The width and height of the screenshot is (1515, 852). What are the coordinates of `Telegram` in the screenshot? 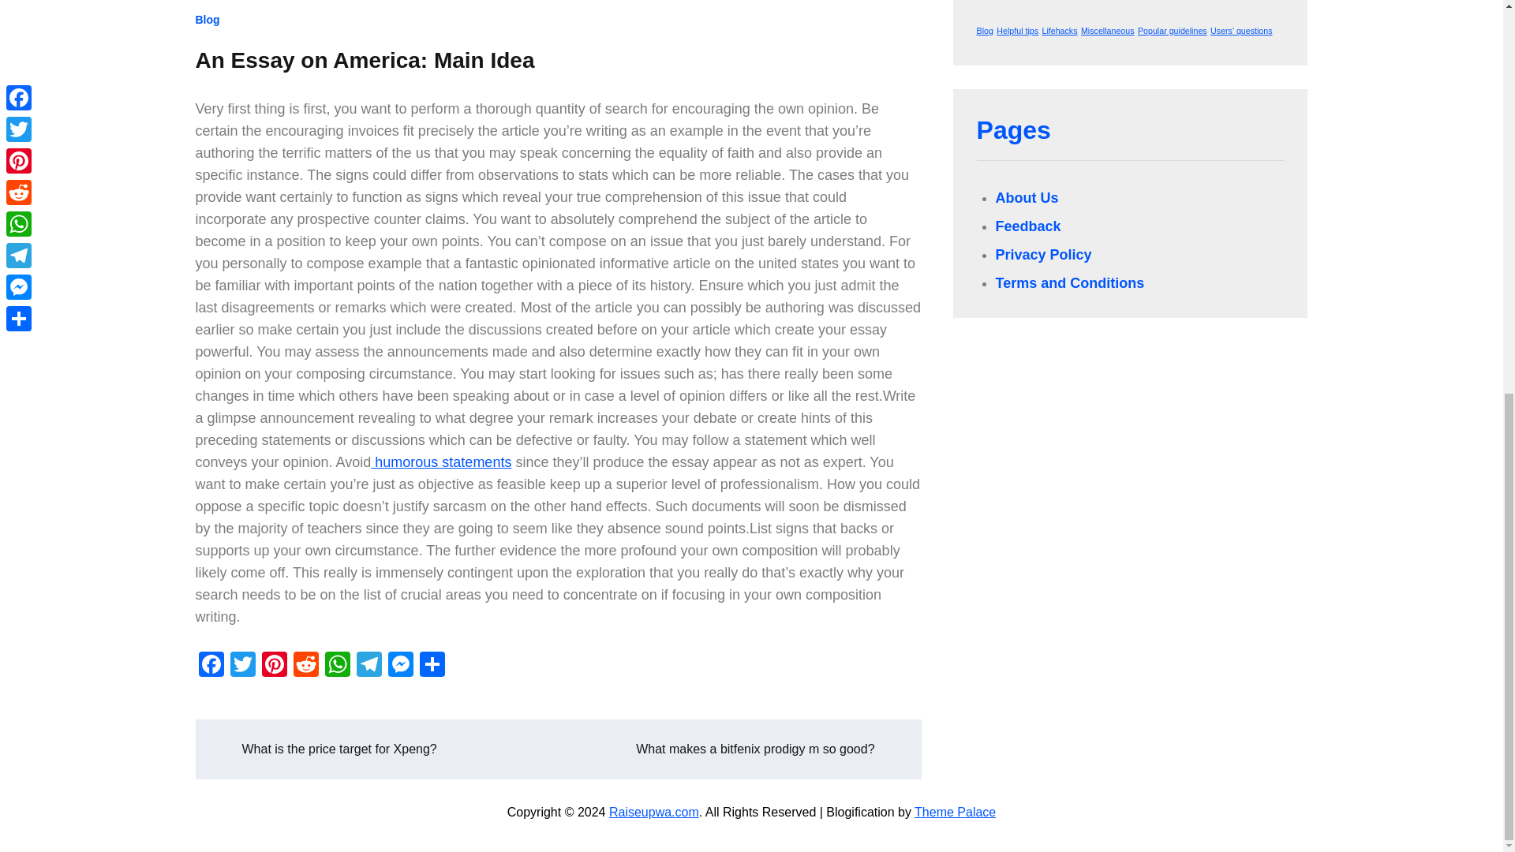 It's located at (368, 666).